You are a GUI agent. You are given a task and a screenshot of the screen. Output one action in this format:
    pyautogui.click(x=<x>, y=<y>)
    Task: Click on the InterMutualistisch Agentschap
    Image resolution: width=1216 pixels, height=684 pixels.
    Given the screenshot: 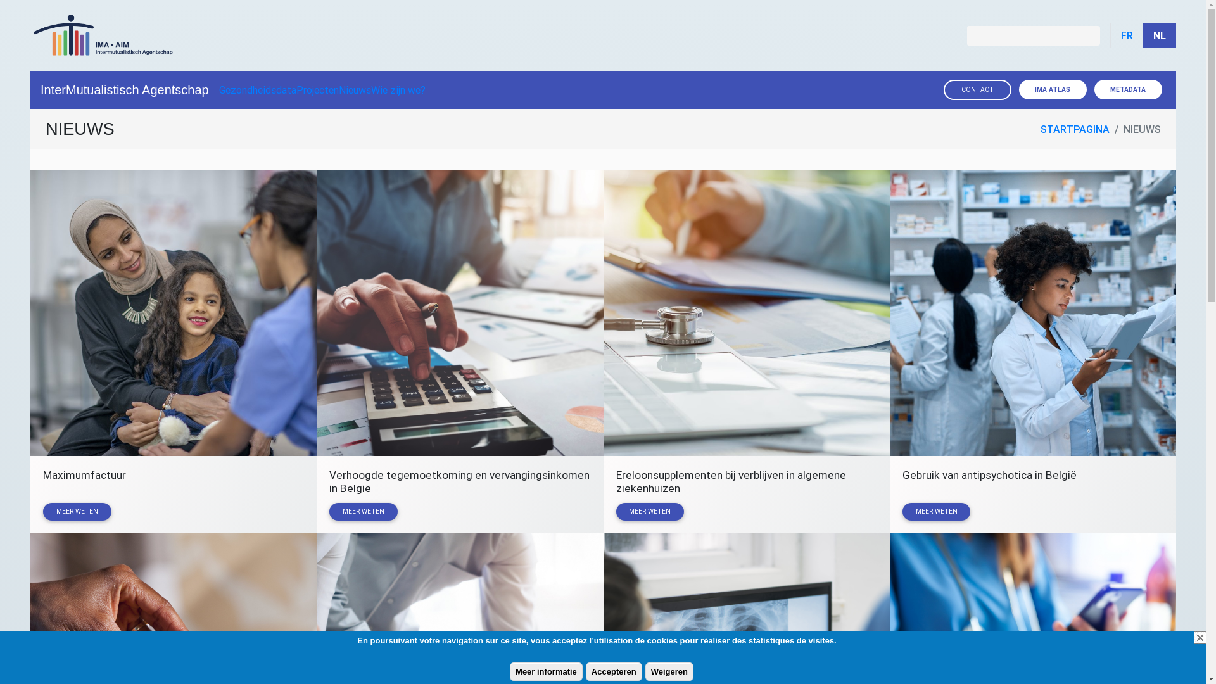 What is the action you would take?
    pyautogui.click(x=125, y=90)
    